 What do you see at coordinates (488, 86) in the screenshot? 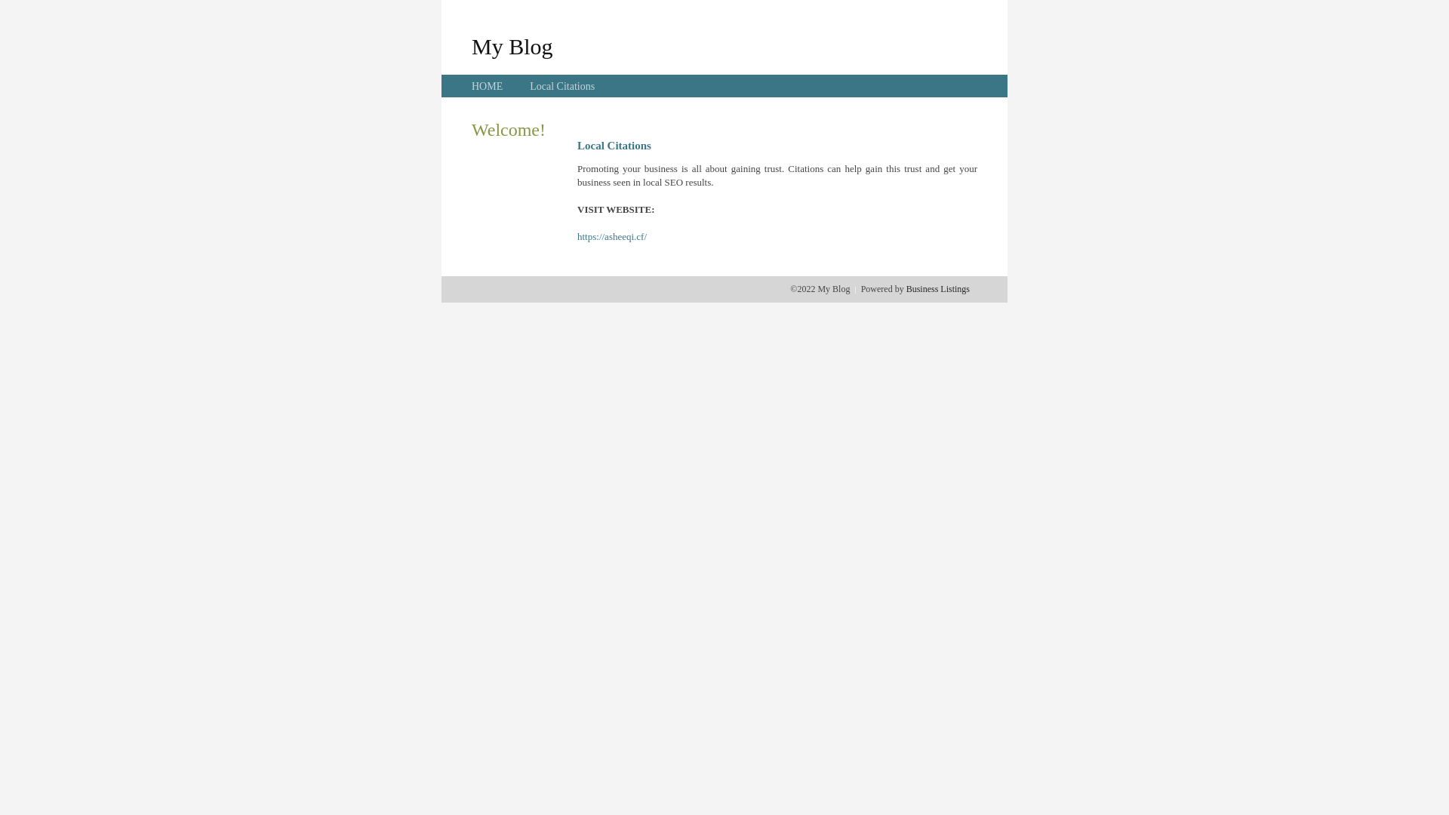
I see `HOME` at bounding box center [488, 86].